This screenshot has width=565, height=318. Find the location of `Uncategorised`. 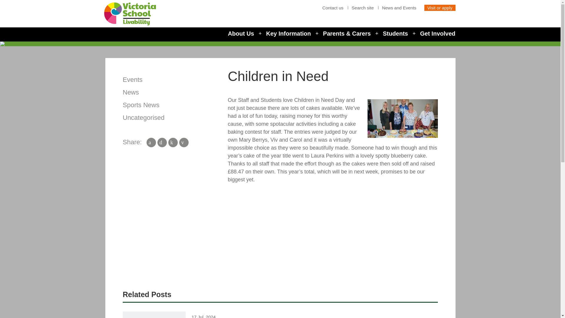

Uncategorised is located at coordinates (143, 117).